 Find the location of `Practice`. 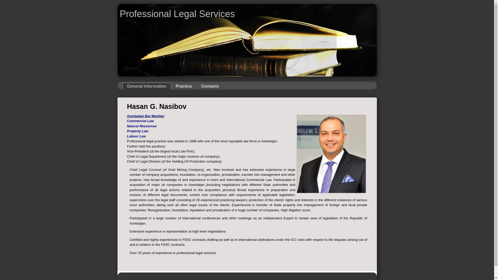

Practice is located at coordinates (184, 86).